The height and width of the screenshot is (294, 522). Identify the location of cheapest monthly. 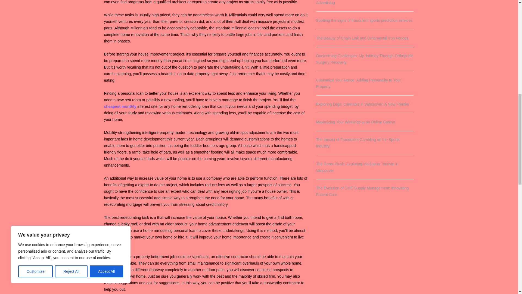
(120, 106).